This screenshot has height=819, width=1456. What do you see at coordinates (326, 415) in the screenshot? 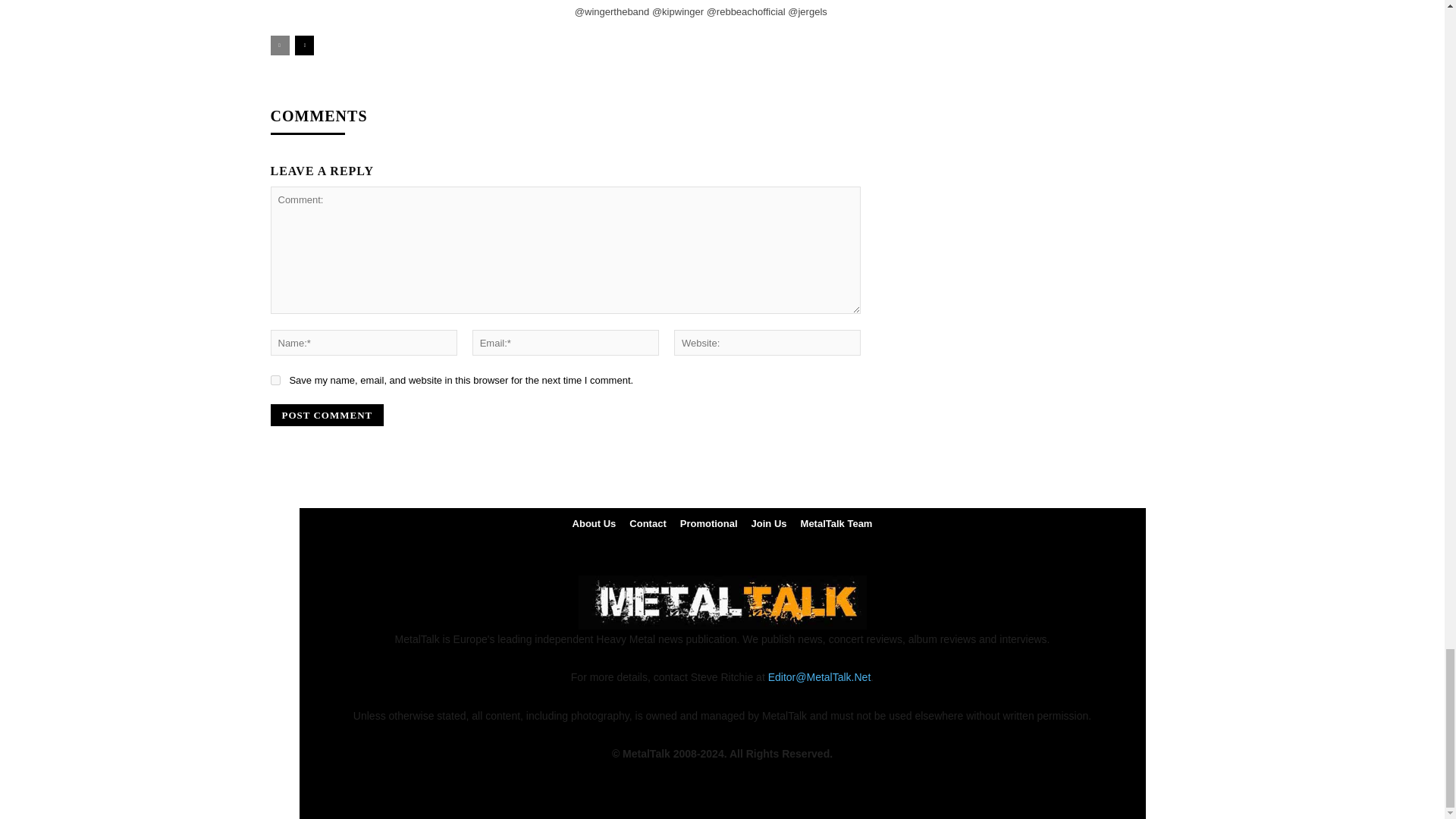
I see `Post Comment` at bounding box center [326, 415].